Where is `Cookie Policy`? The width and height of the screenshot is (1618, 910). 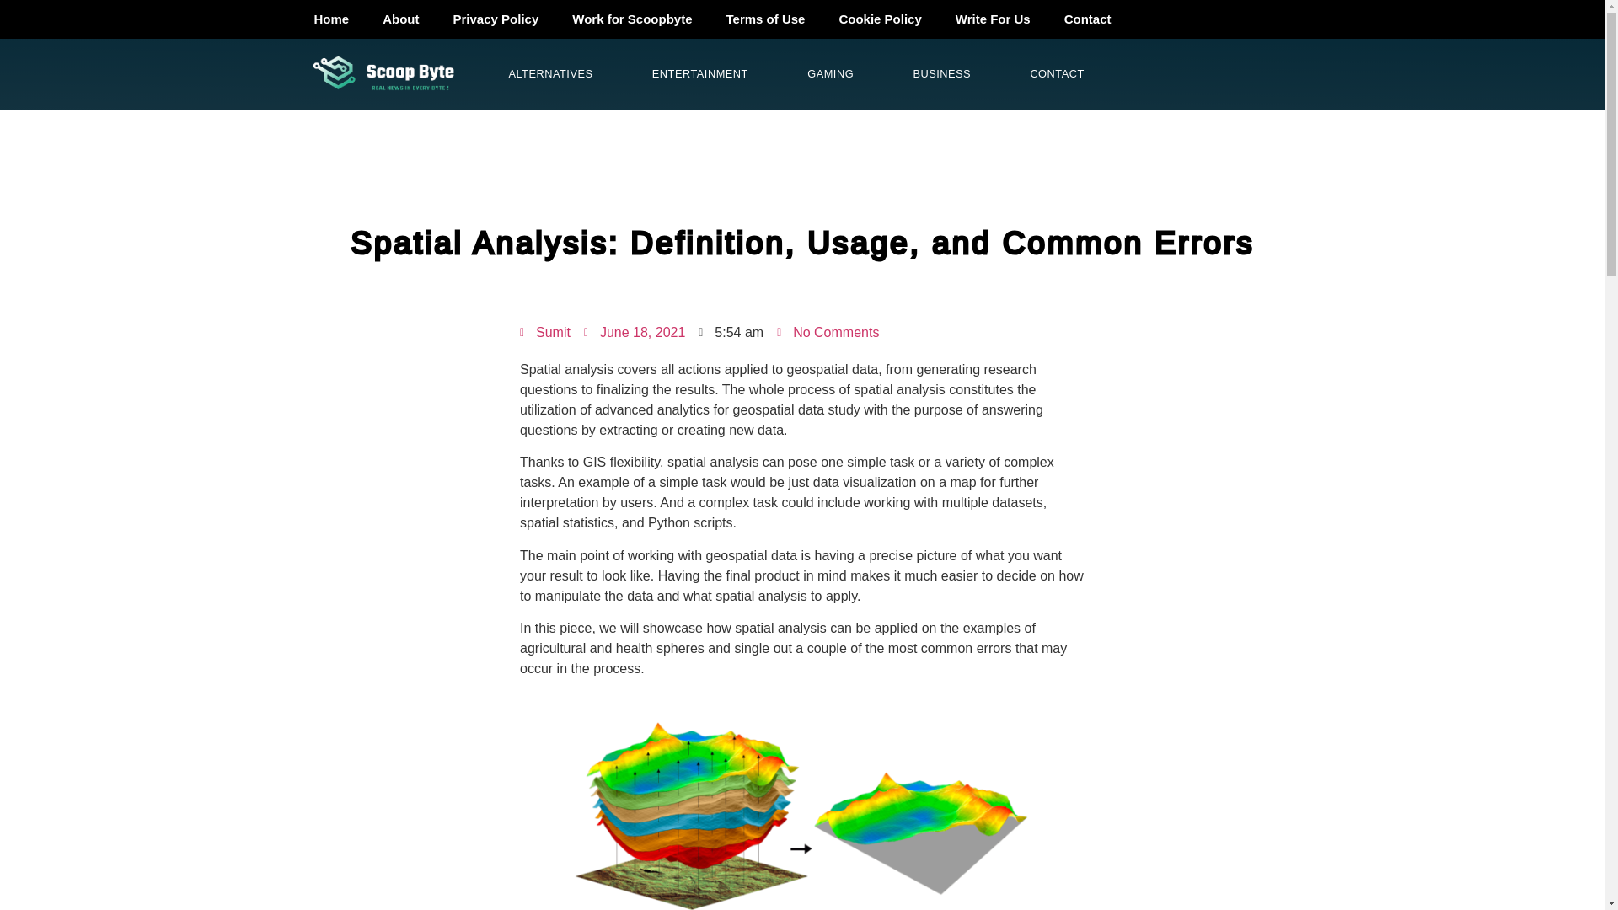
Cookie Policy is located at coordinates (880, 19).